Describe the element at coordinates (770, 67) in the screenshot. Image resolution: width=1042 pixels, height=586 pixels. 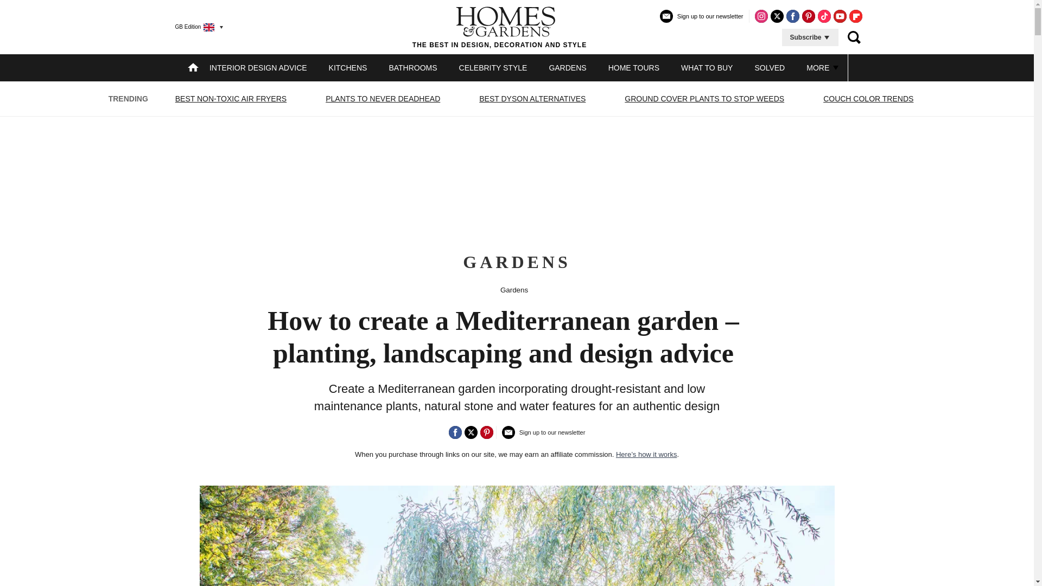
I see `SOLVED` at that location.